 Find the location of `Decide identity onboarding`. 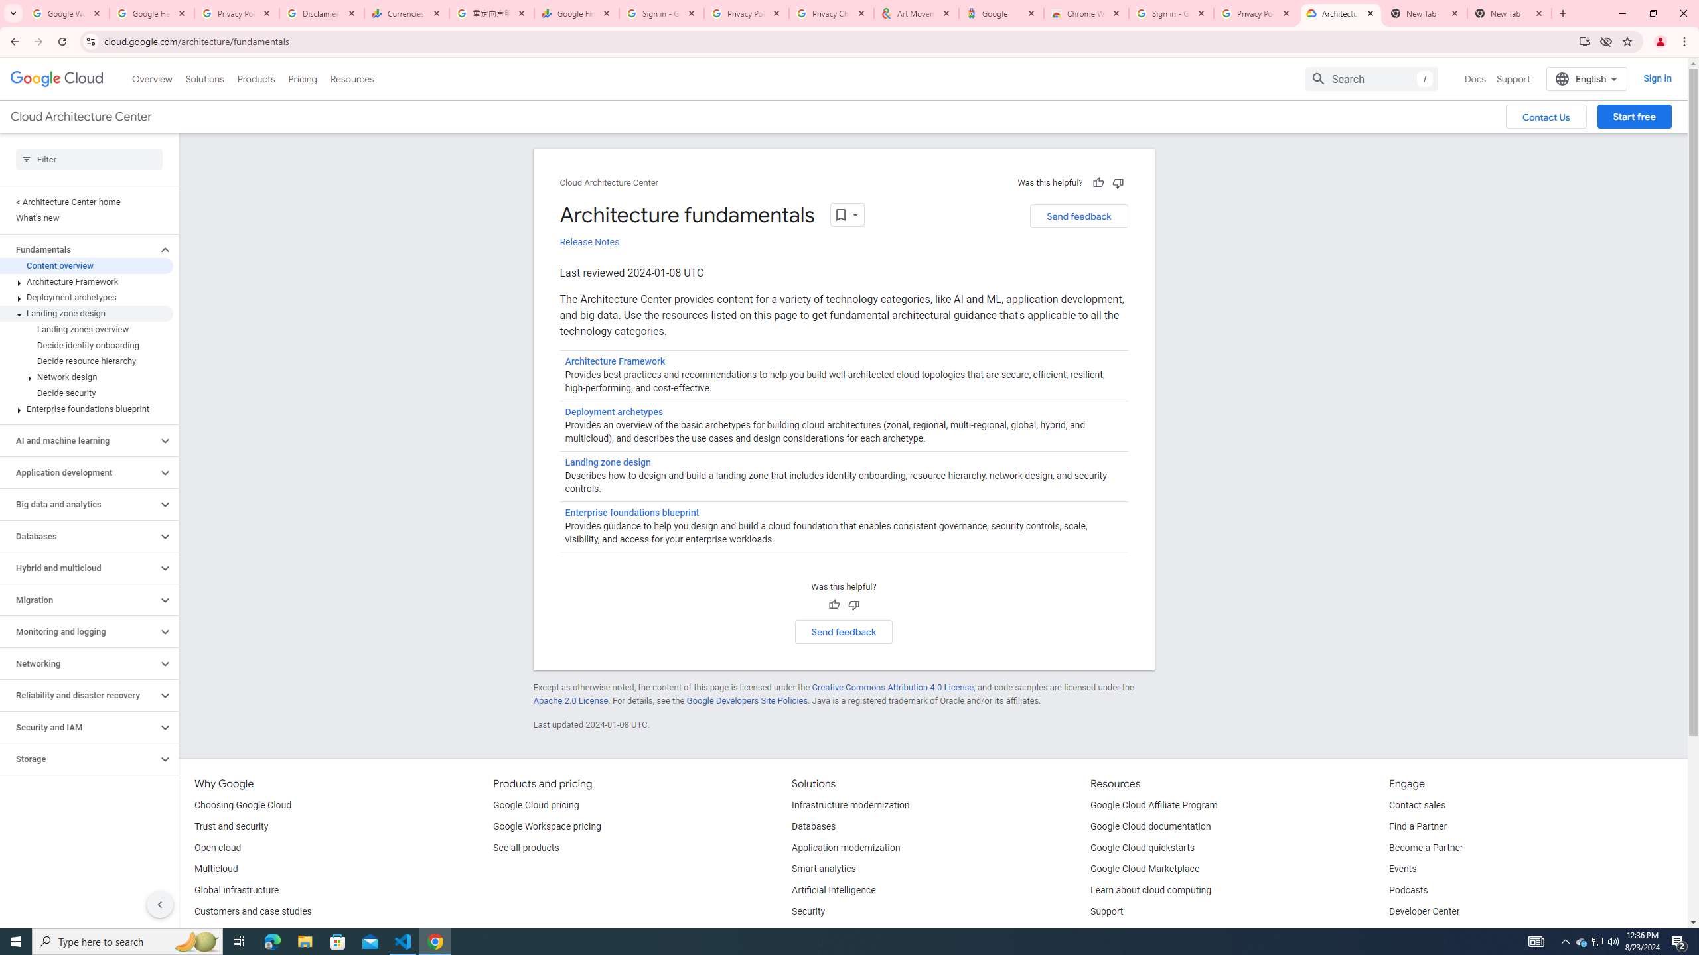

Decide identity onboarding is located at coordinates (86, 345).